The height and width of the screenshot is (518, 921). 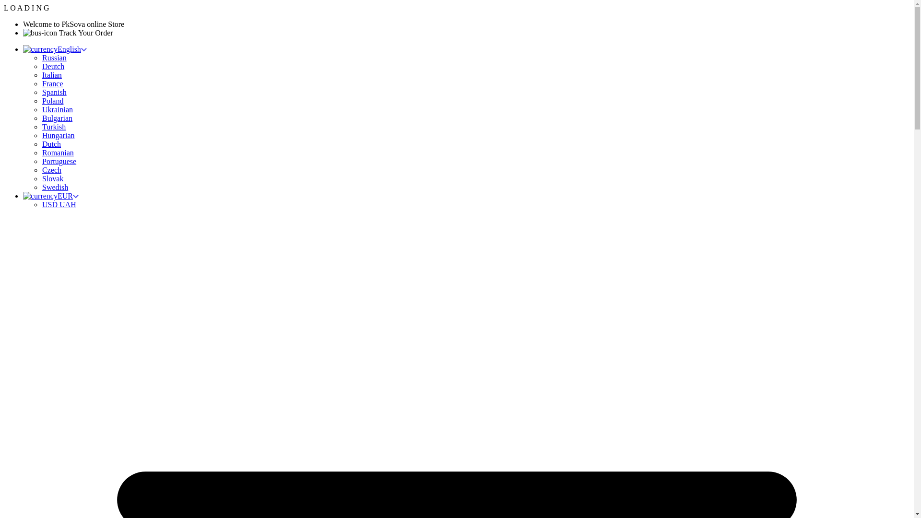 I want to click on Slovak, so click(x=53, y=178).